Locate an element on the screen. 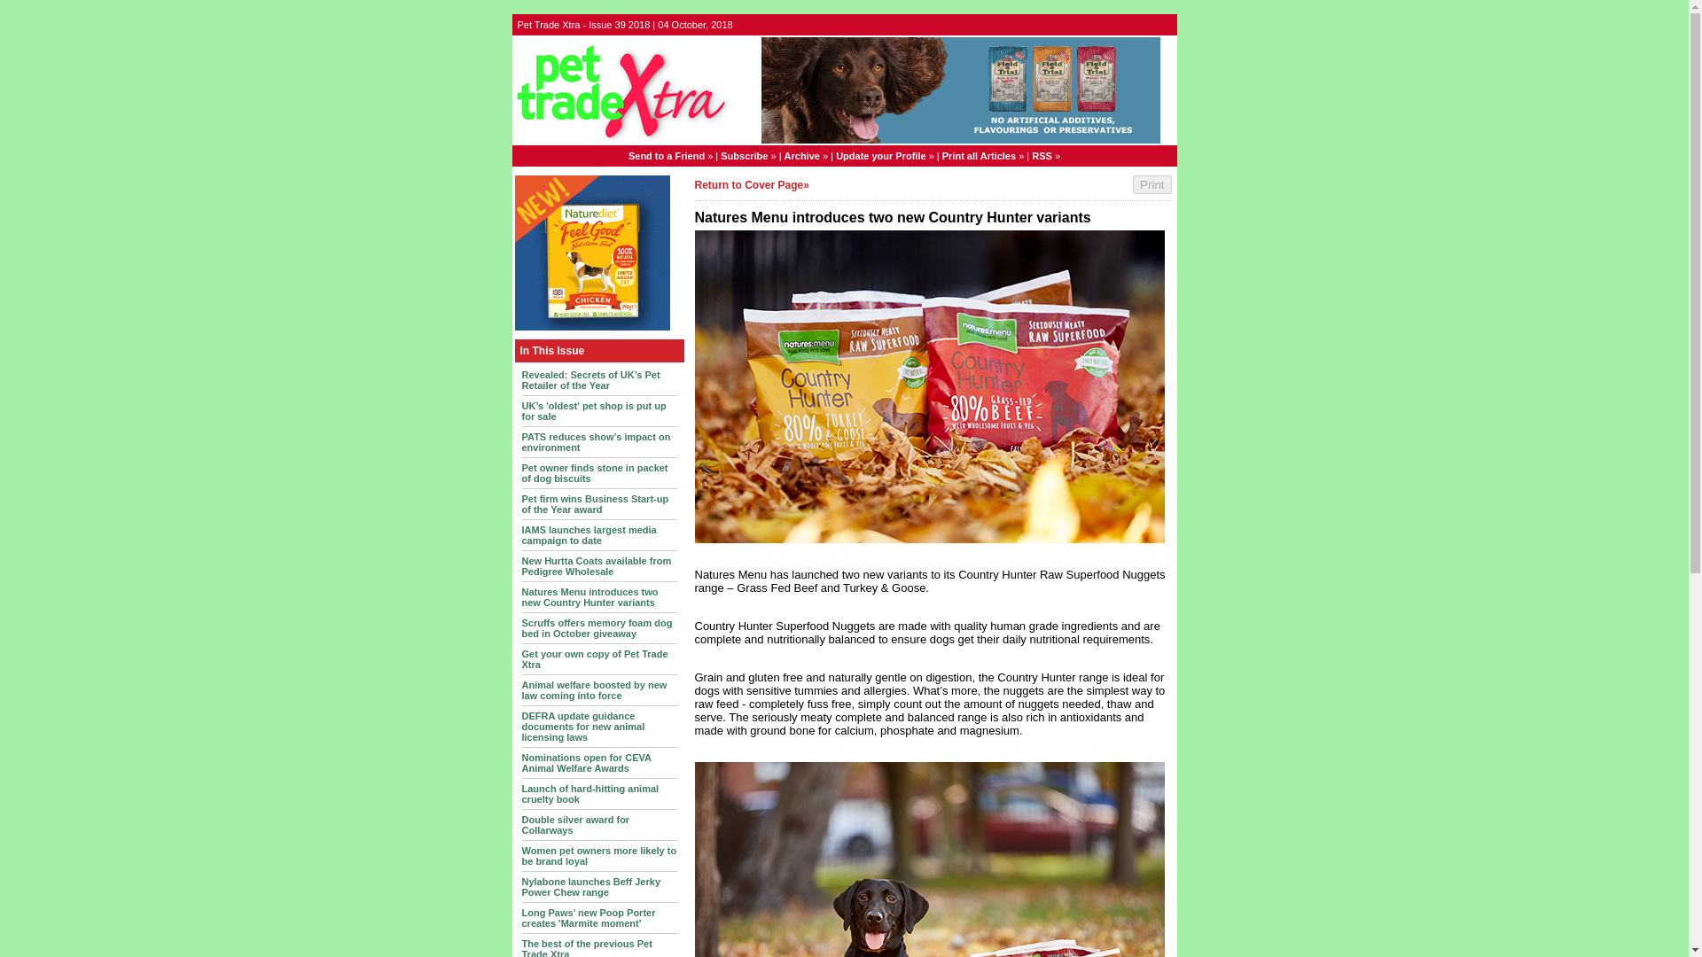  Send to a Friend is located at coordinates (666, 156).